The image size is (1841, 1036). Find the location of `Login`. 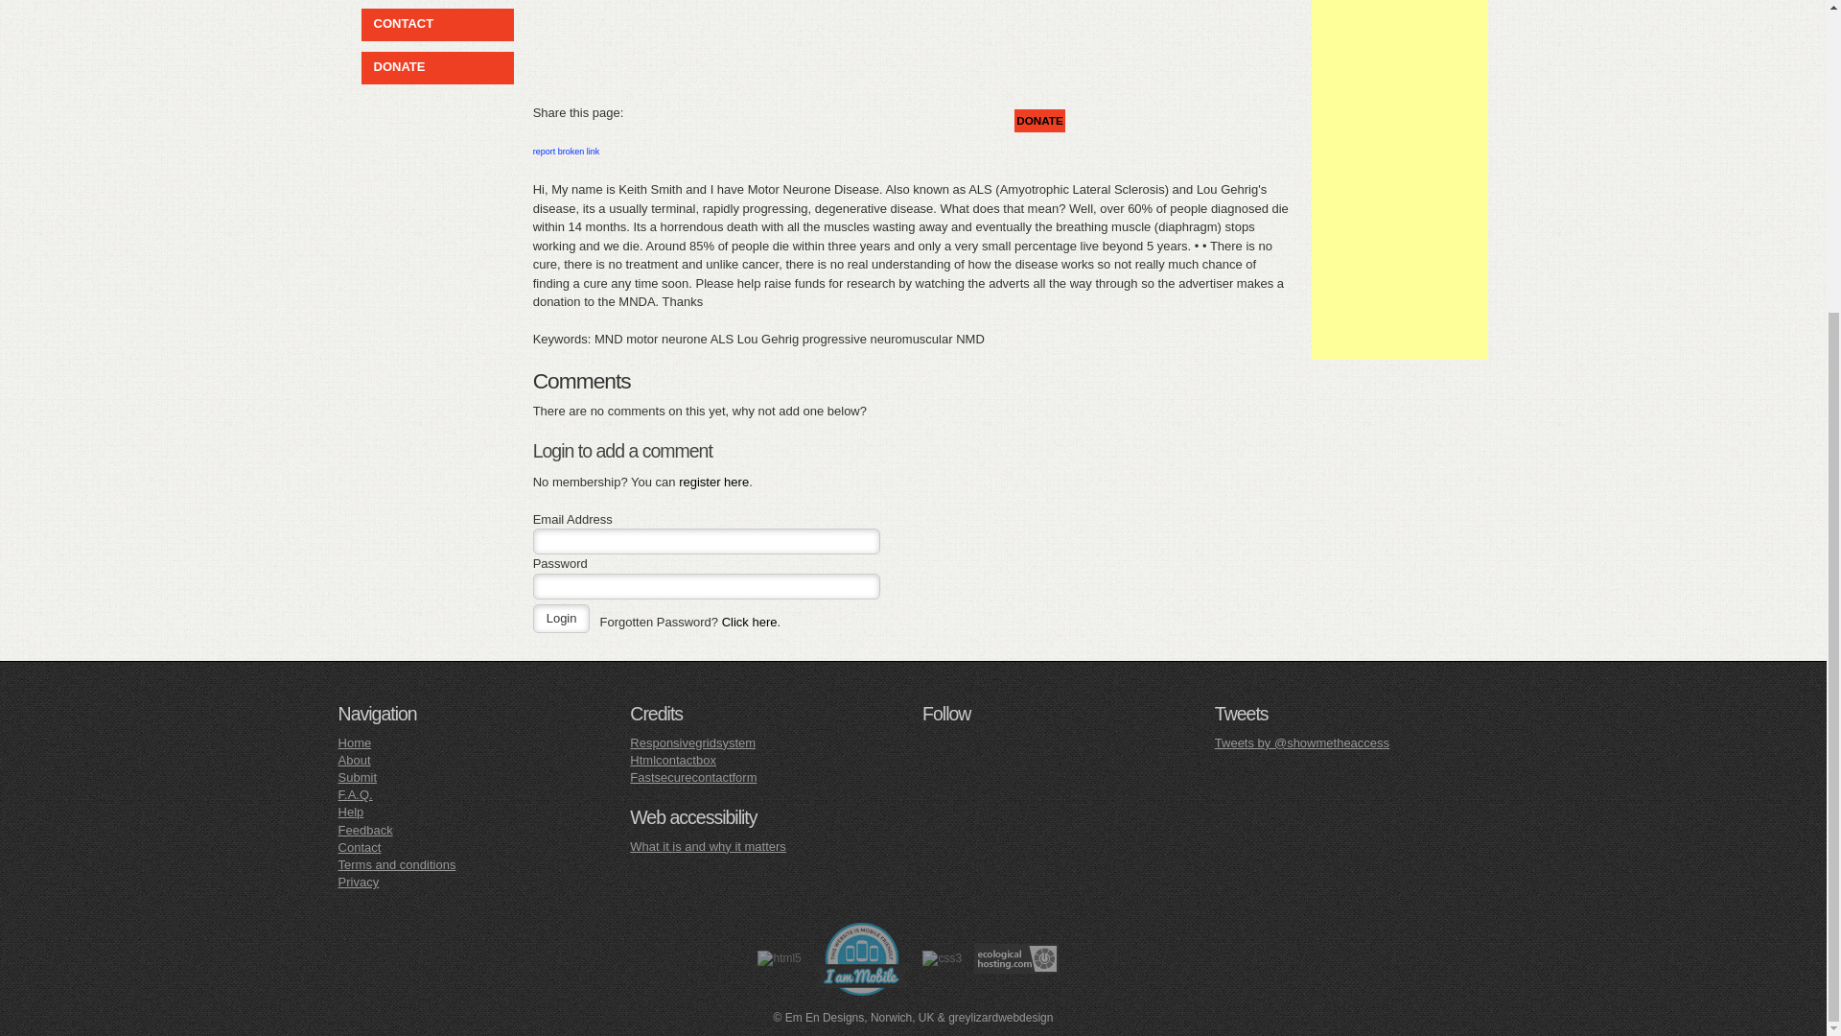

Login is located at coordinates (562, 618).